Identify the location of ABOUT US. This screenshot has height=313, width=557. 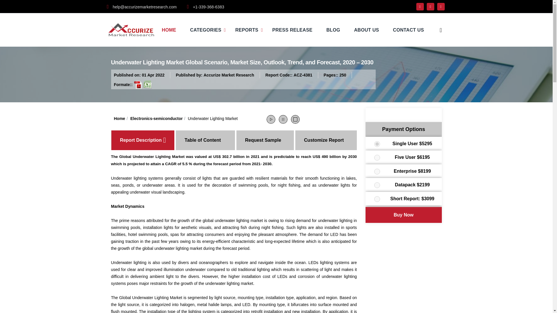
(366, 30).